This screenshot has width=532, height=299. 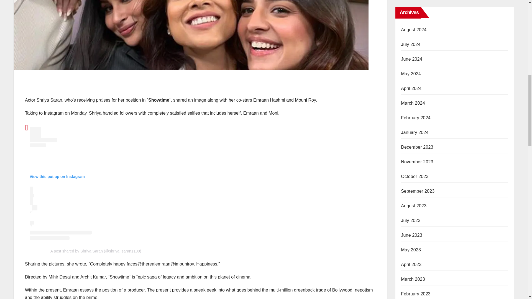 What do you see at coordinates (414, 30) in the screenshot?
I see `August 2024` at bounding box center [414, 30].